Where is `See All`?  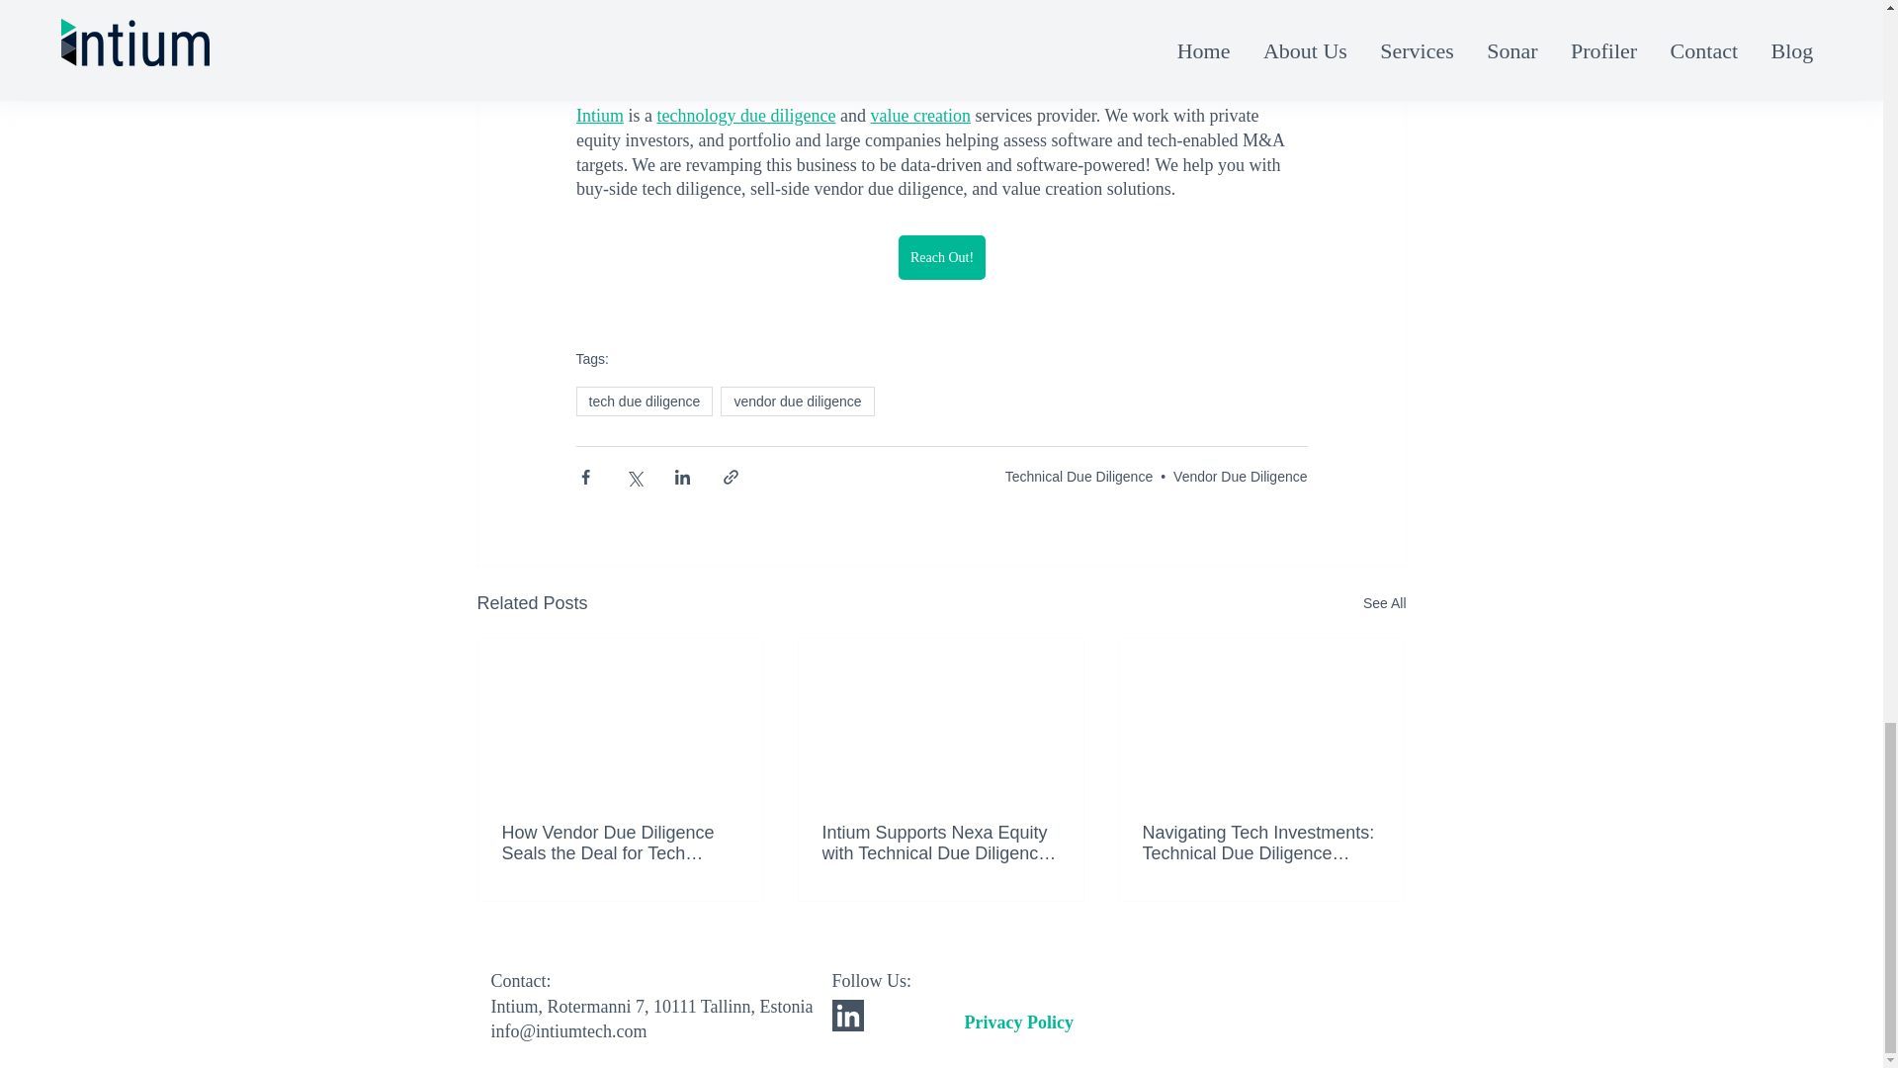
See All is located at coordinates (1384, 603).